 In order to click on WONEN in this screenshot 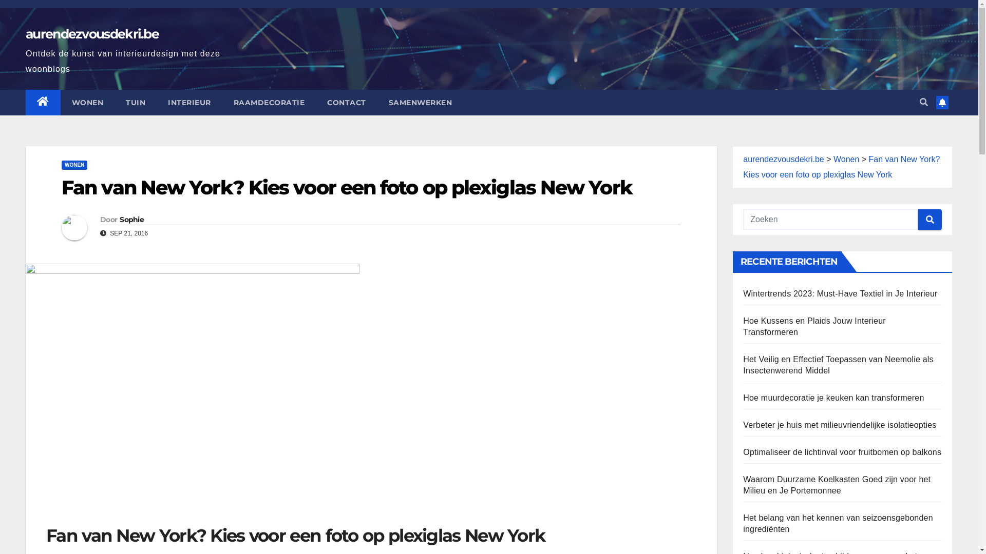, I will do `click(88, 103)`.